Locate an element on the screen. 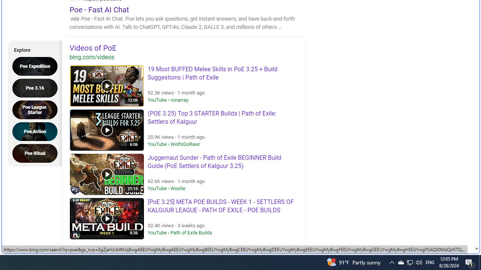 This screenshot has height=270, width=481. Poe League Starter is located at coordinates (37, 109).